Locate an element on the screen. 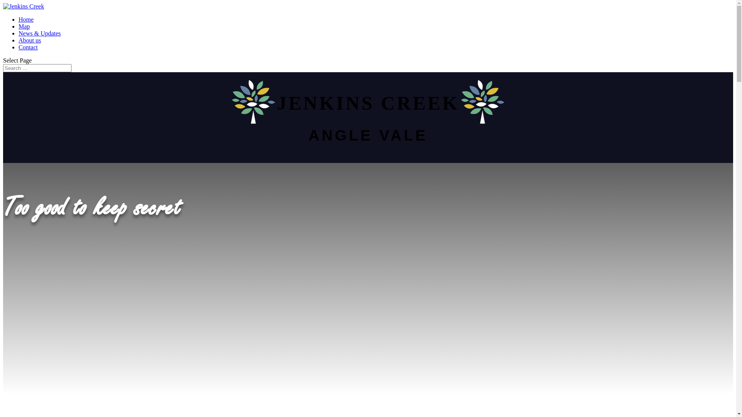  Map is located at coordinates (24, 26).